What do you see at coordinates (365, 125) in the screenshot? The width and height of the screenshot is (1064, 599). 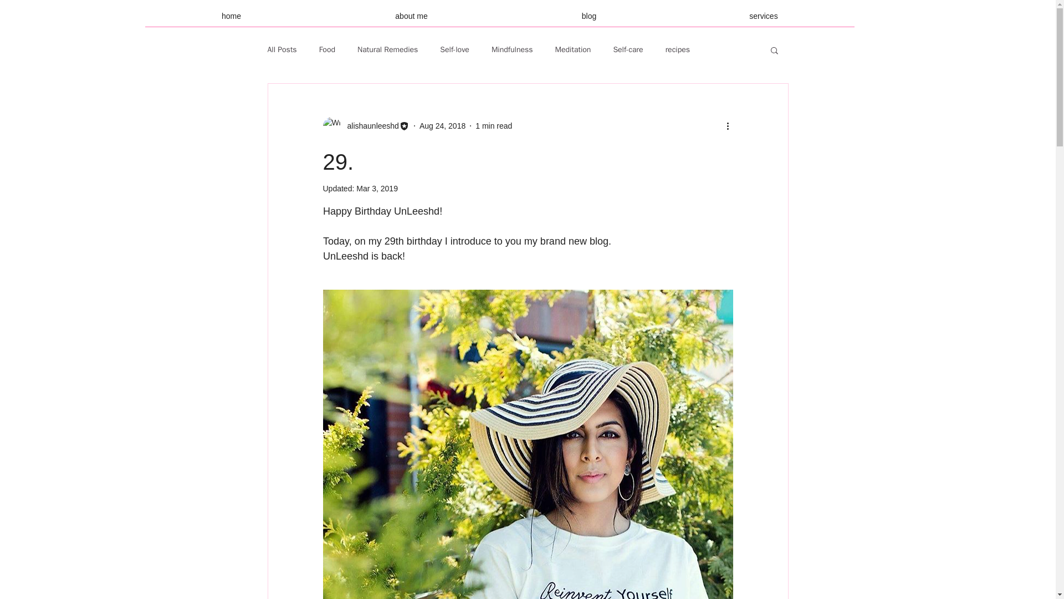 I see `alishaunleeshd` at bounding box center [365, 125].